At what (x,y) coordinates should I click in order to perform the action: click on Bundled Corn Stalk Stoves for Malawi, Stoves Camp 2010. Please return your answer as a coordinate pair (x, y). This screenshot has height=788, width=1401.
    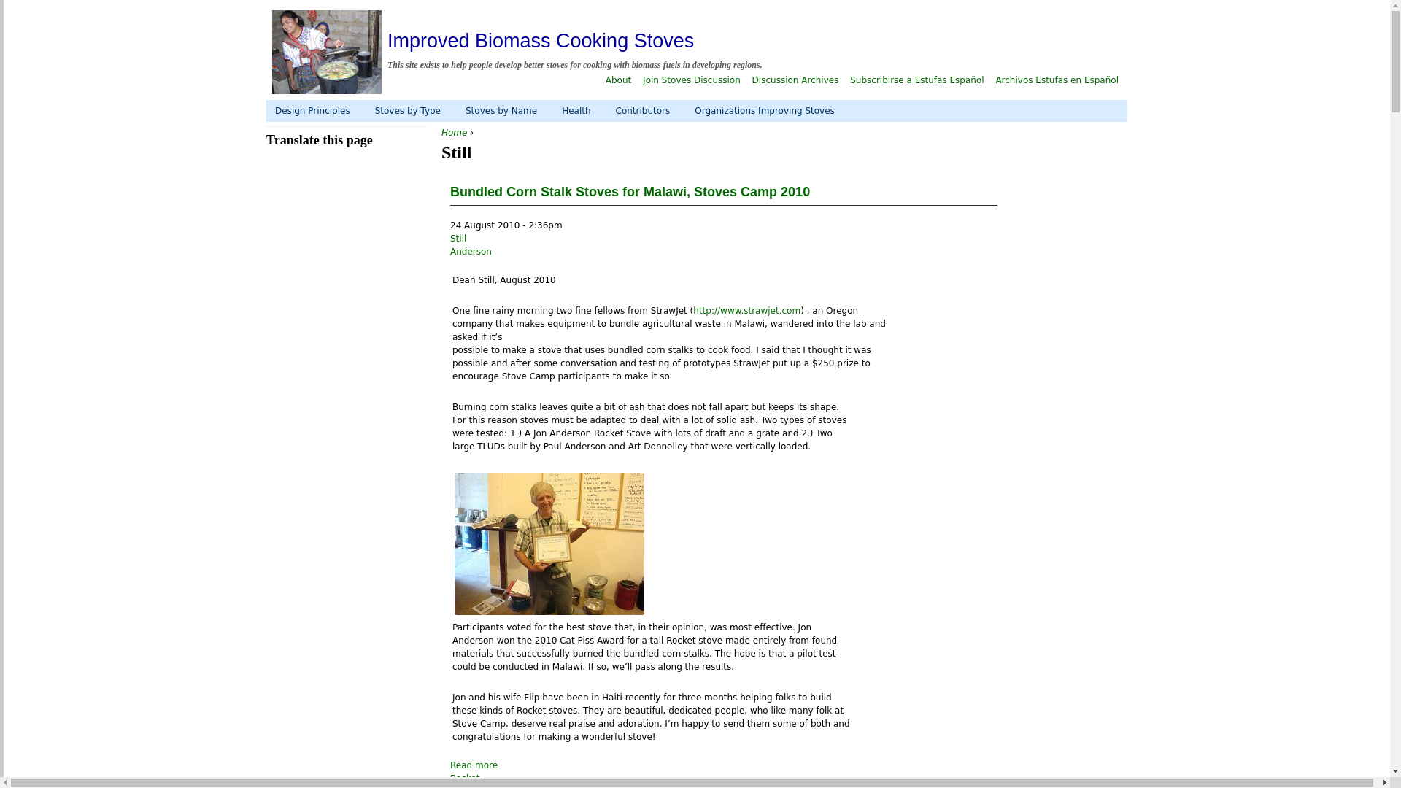
    Looking at the image, I should click on (629, 191).